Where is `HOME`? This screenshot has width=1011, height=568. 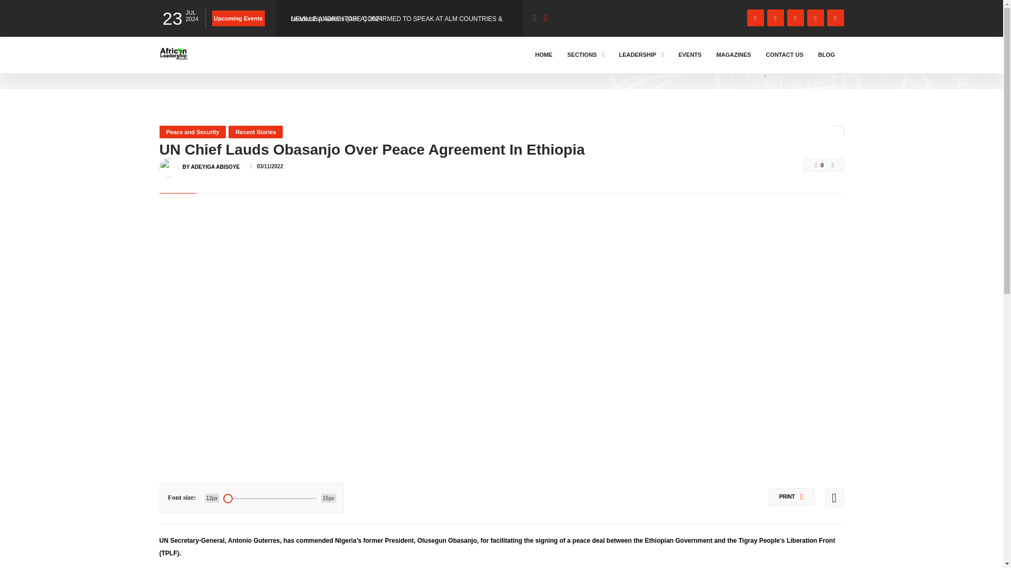
HOME is located at coordinates (171, 64).